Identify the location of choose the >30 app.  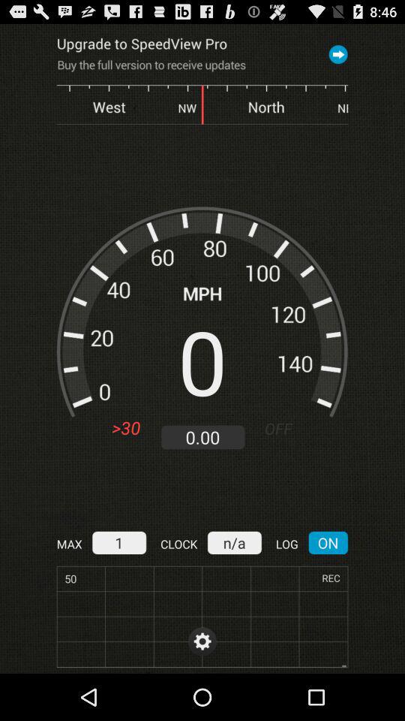
(126, 428).